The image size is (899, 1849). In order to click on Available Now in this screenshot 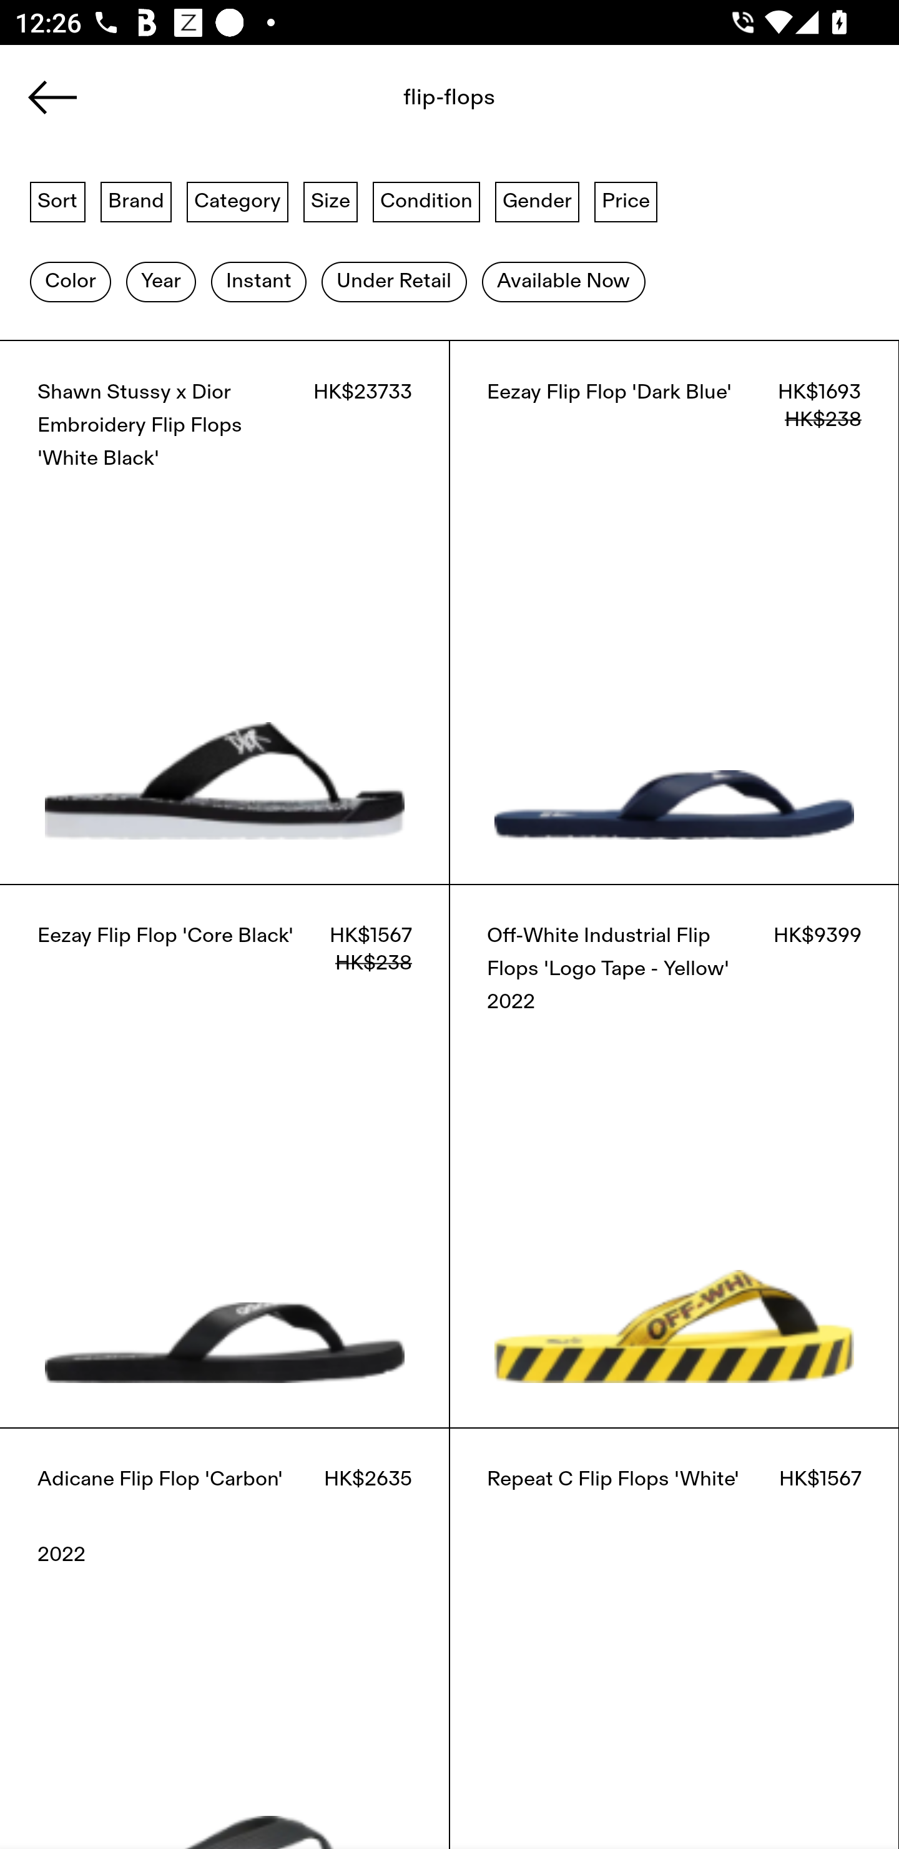, I will do `click(563, 282)`.